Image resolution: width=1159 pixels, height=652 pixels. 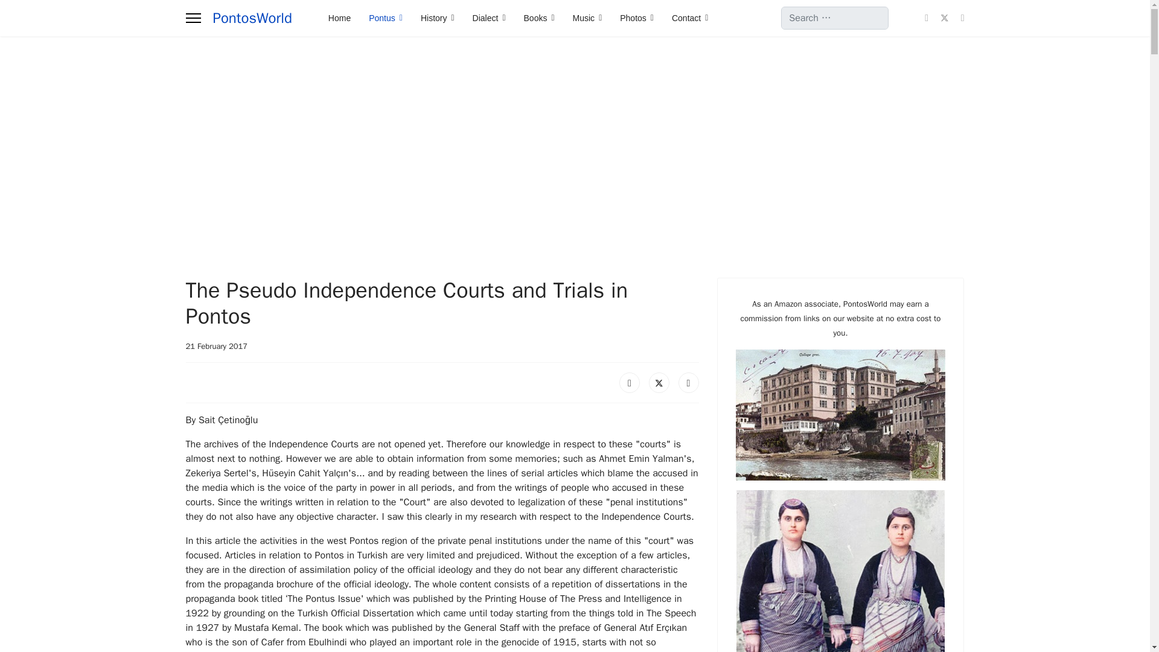 I want to click on Books, so click(x=538, y=18).